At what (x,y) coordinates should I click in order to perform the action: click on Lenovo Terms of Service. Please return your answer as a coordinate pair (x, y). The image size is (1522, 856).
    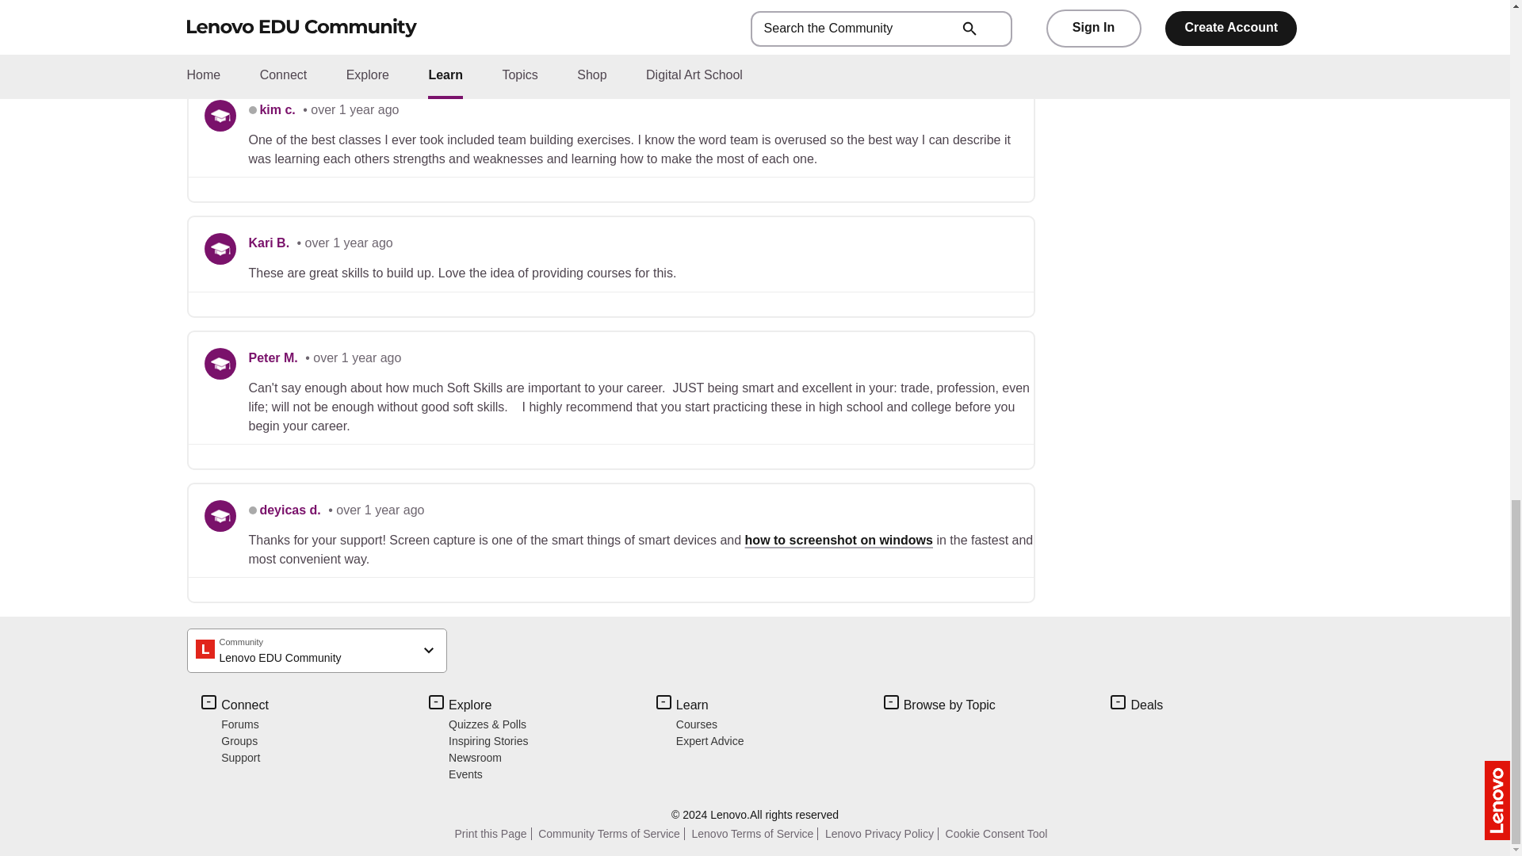
    Looking at the image, I should click on (755, 834).